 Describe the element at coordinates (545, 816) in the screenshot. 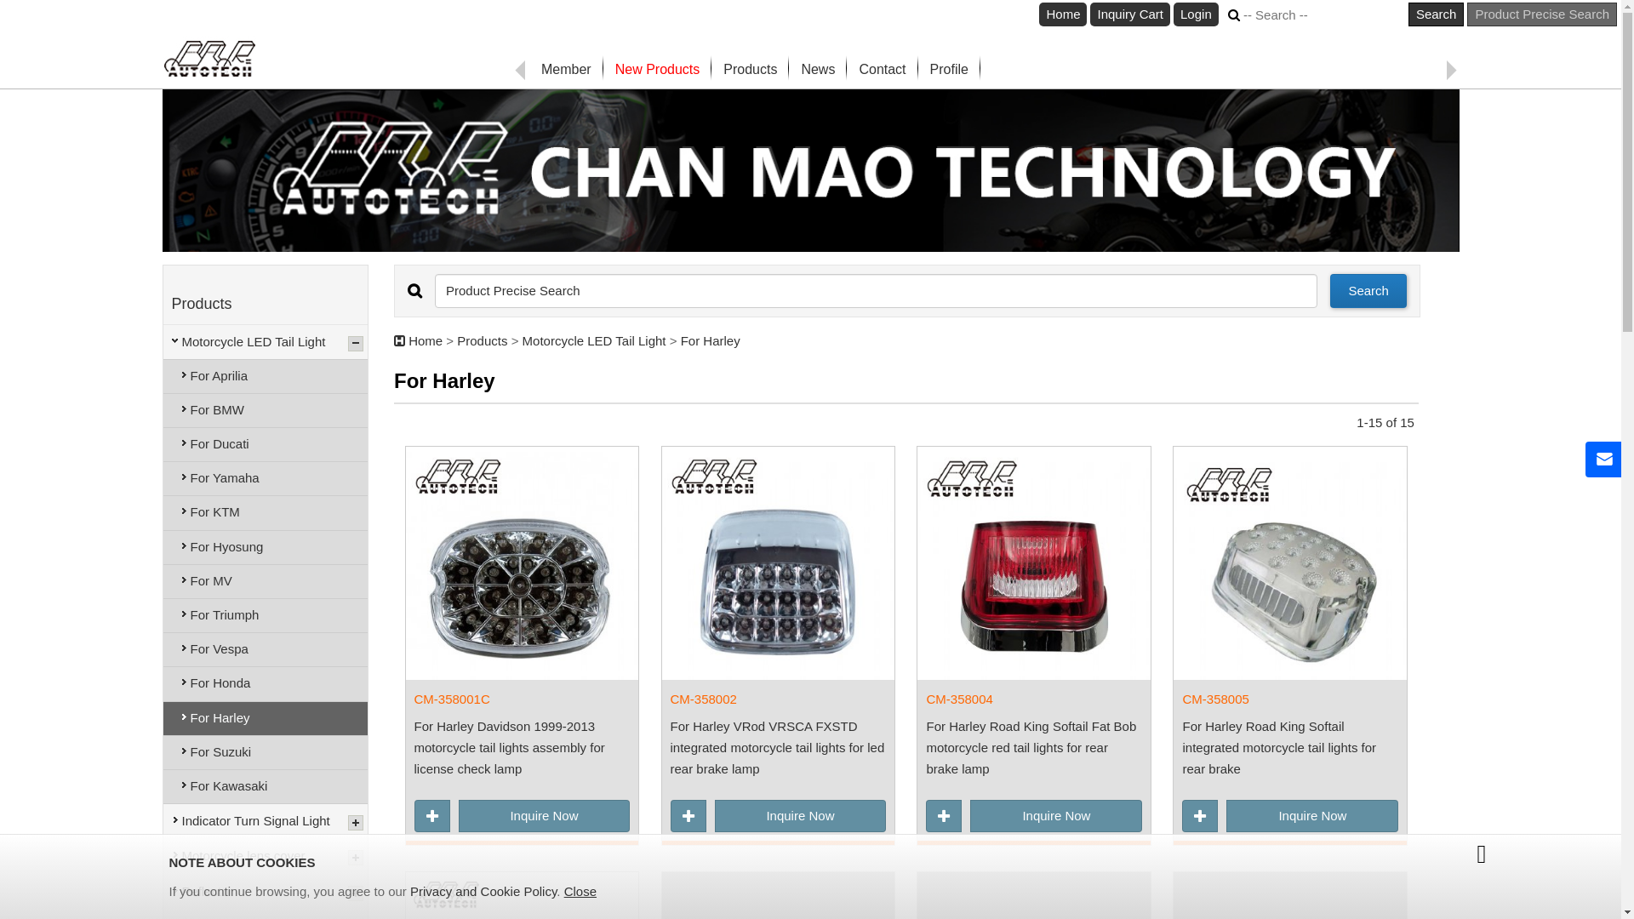

I see `Inquire Now` at that location.